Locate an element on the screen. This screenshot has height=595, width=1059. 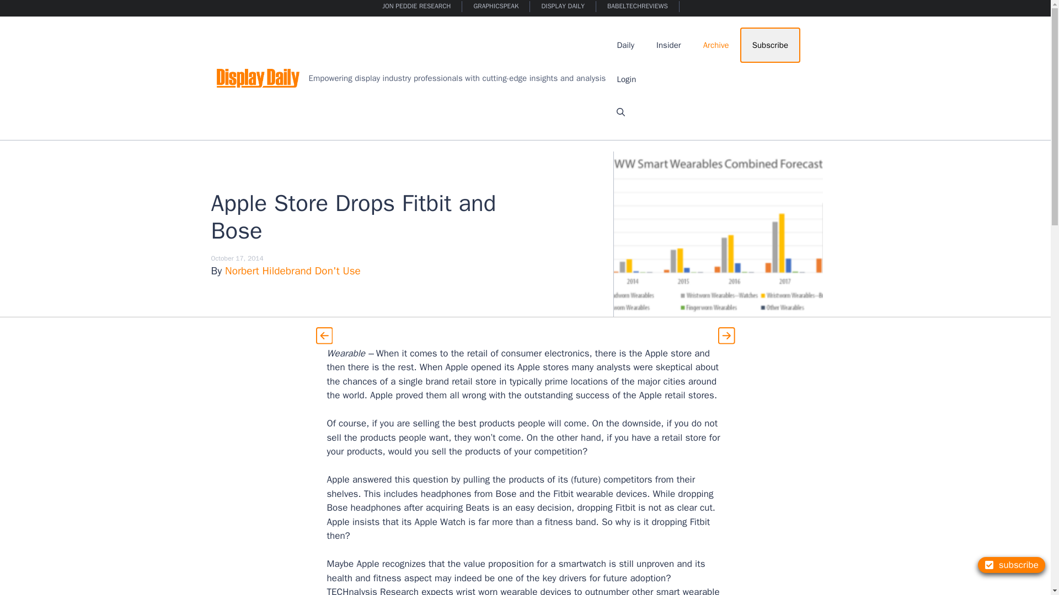
Subscribe is located at coordinates (770, 45).